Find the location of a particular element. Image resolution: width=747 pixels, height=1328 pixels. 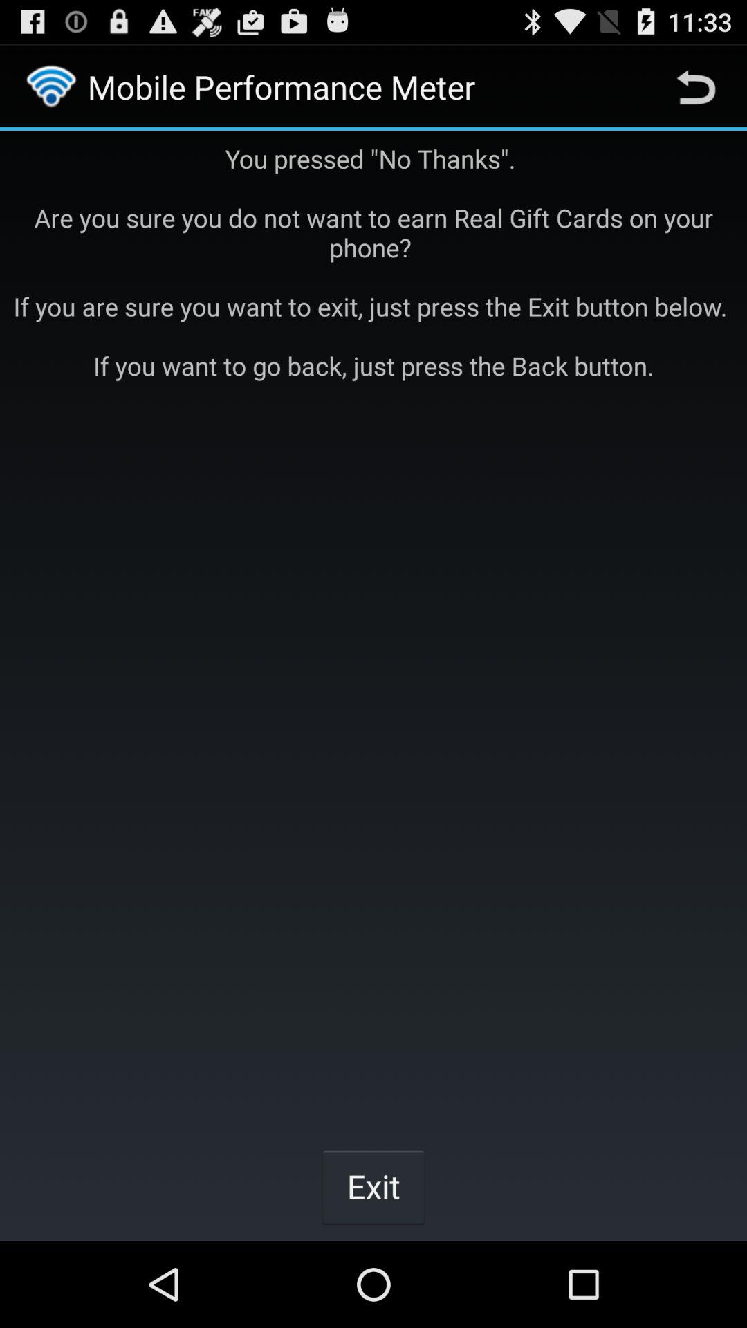

open app next to mobile performance meter app is located at coordinates (696, 87).